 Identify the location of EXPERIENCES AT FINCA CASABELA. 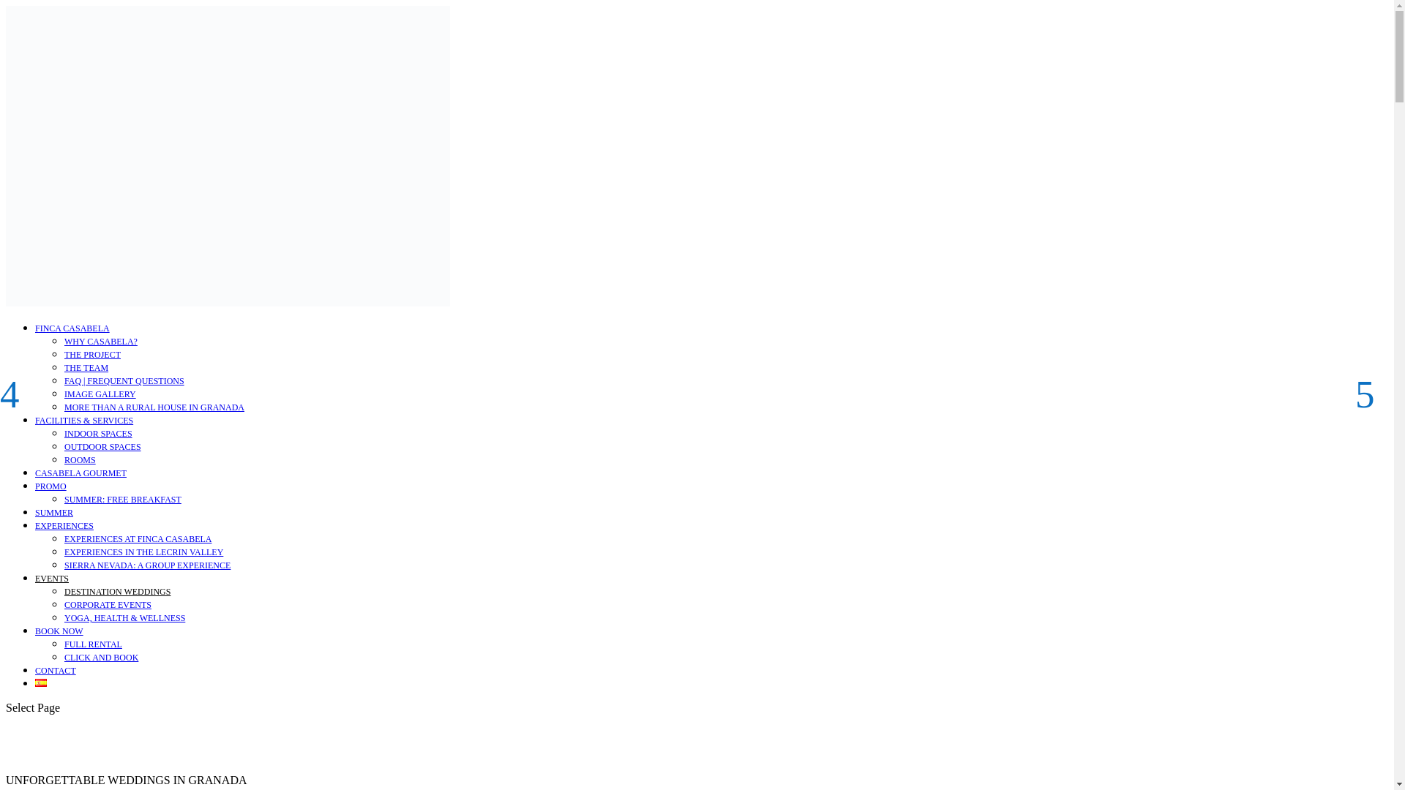
(138, 539).